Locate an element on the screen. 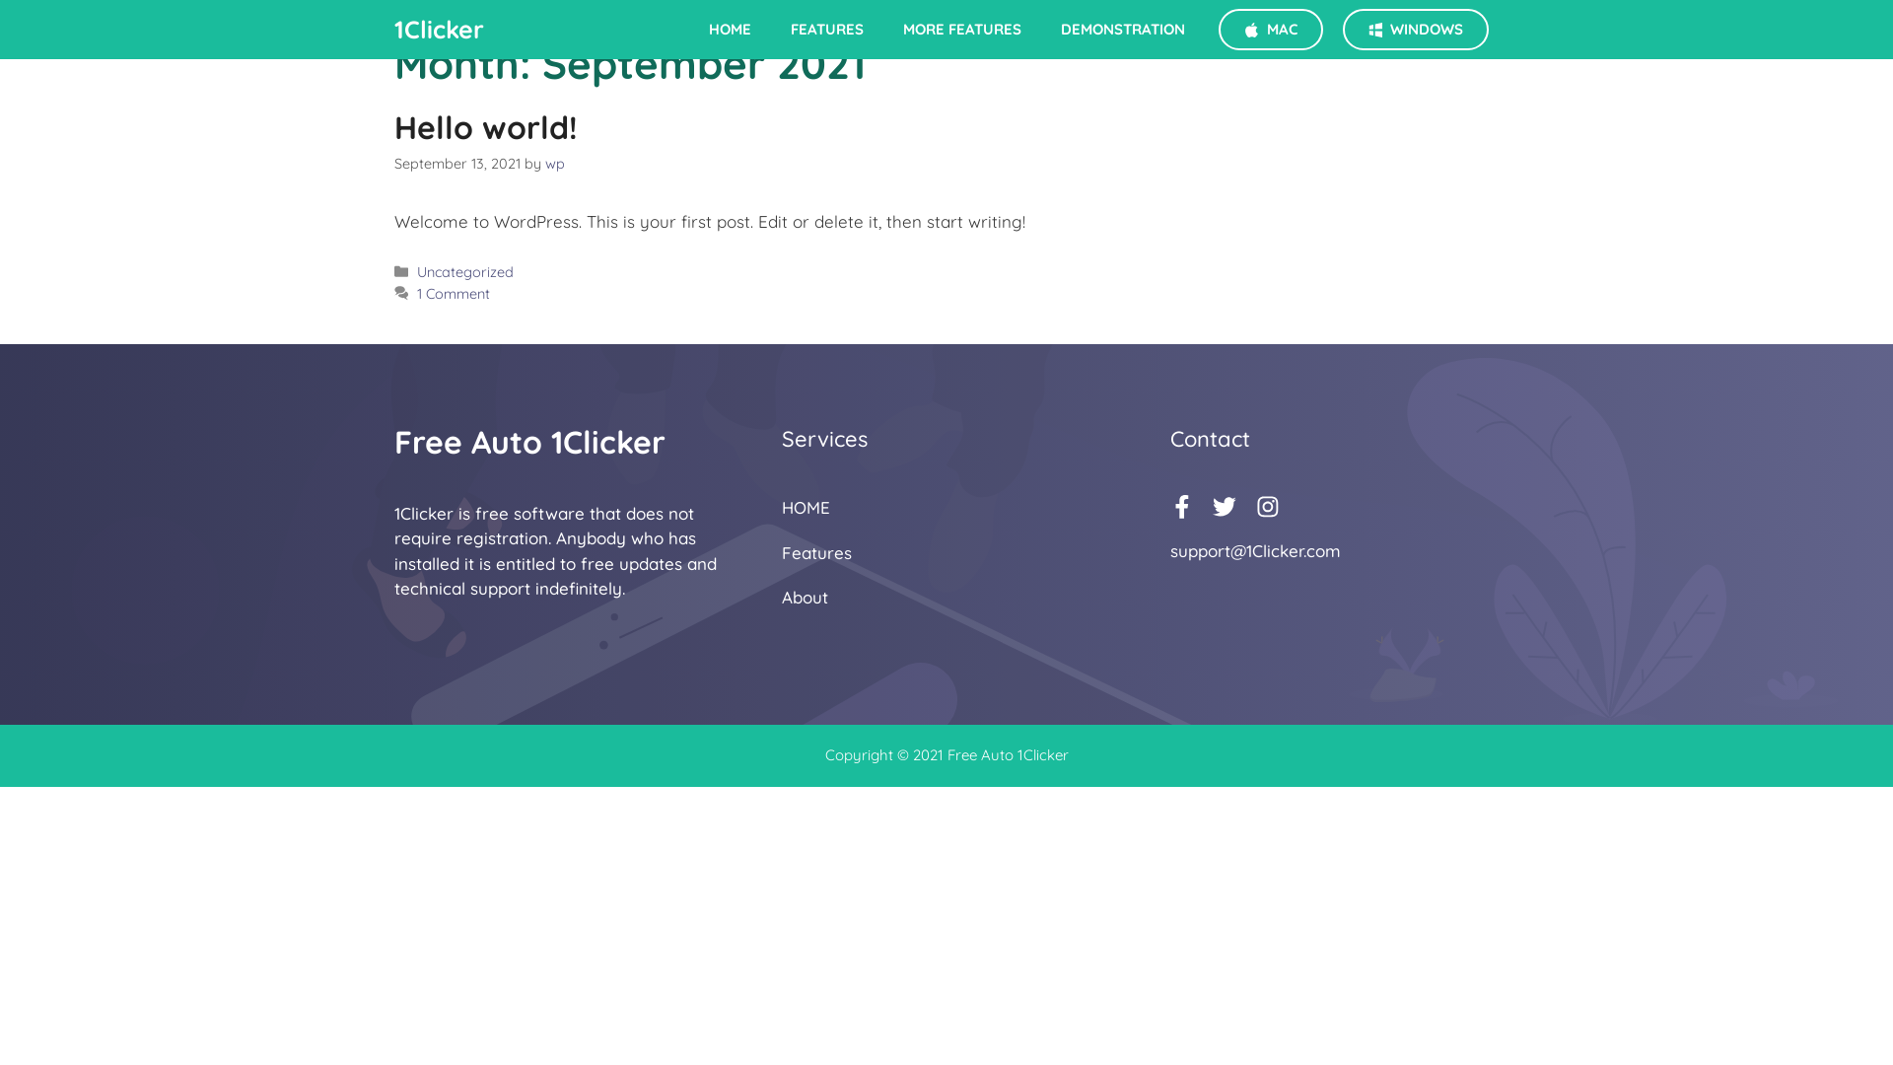 The height and width of the screenshot is (1065, 1893). HOME is located at coordinates (730, 30).